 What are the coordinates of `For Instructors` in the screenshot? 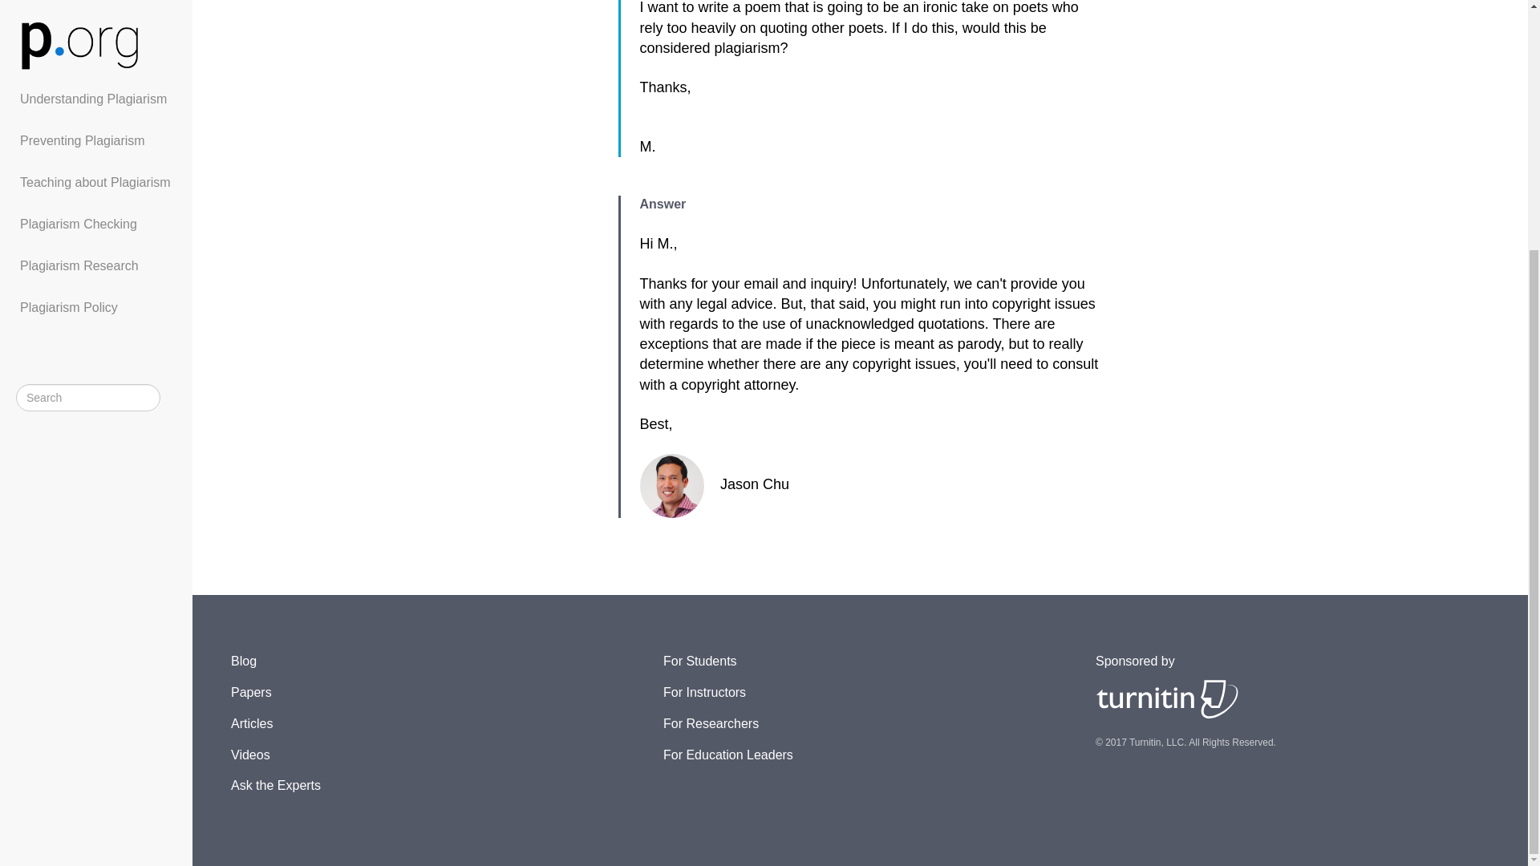 It's located at (704, 692).